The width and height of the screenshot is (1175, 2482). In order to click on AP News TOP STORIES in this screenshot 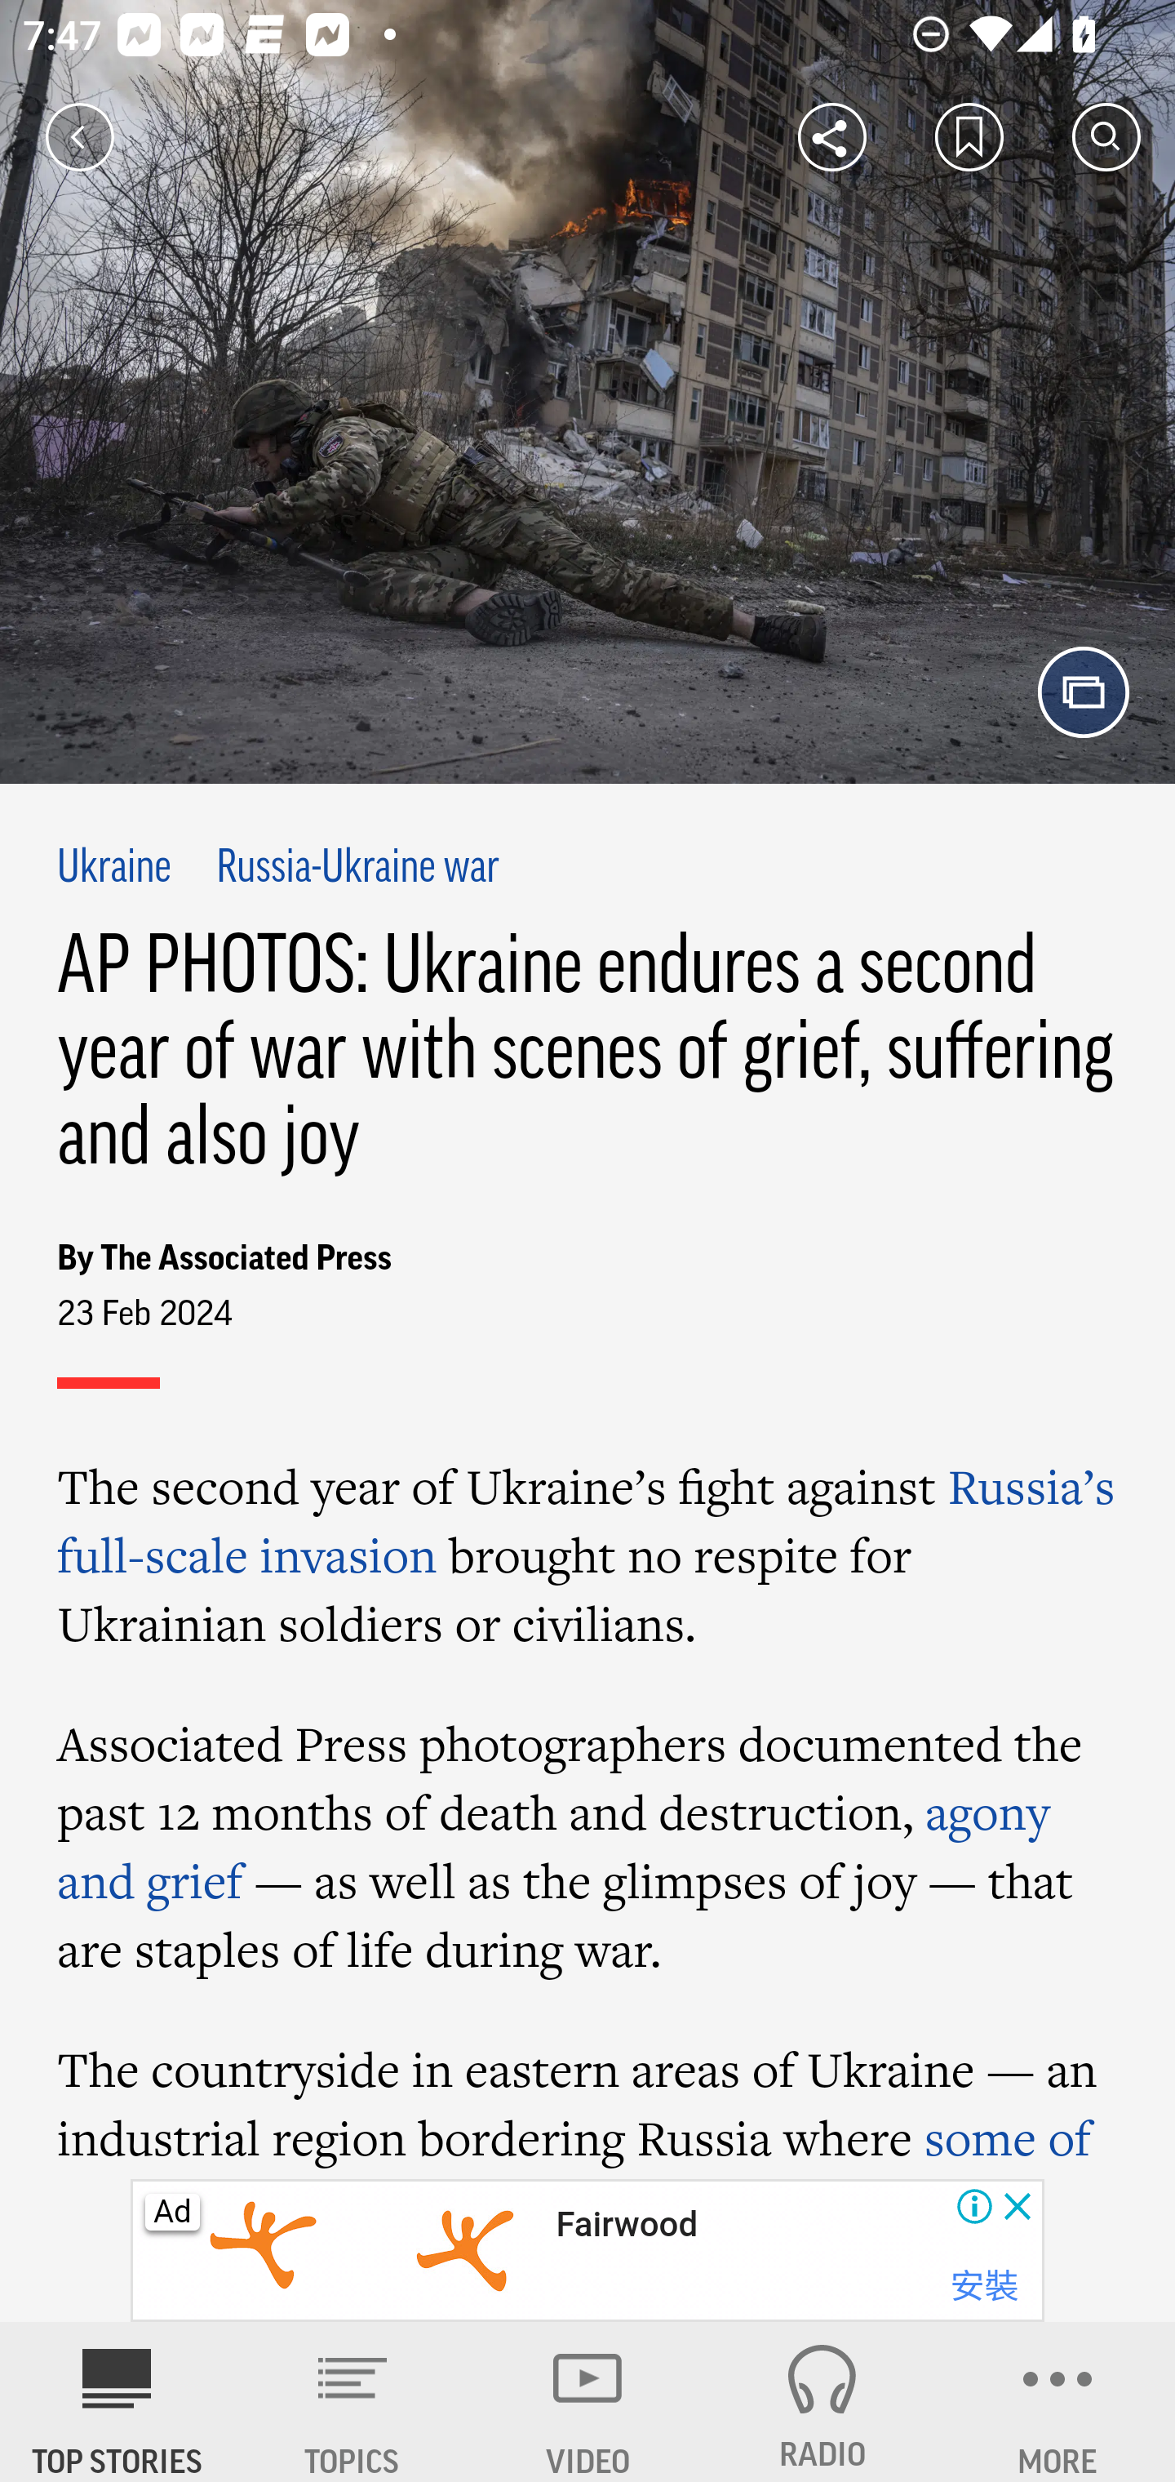, I will do `click(117, 2402)`.